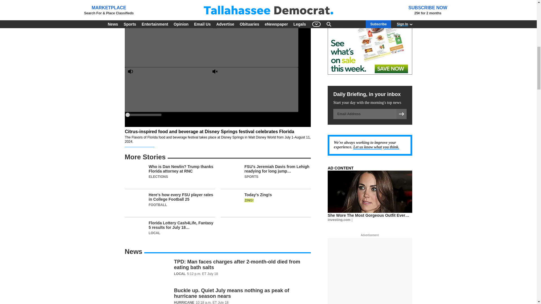 Image resolution: width=541 pixels, height=304 pixels. Describe the element at coordinates (170, 177) in the screenshot. I see `Who is Dan Newlin? Trump thanks Florida attorney at RNC` at that location.